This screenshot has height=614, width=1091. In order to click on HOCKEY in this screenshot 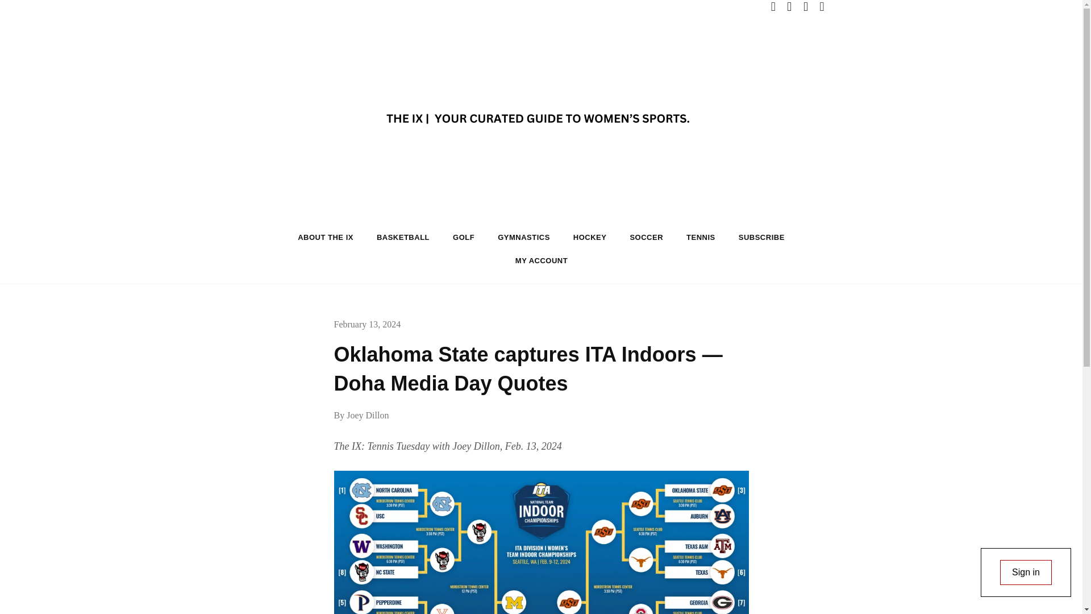, I will do `click(590, 238)`.